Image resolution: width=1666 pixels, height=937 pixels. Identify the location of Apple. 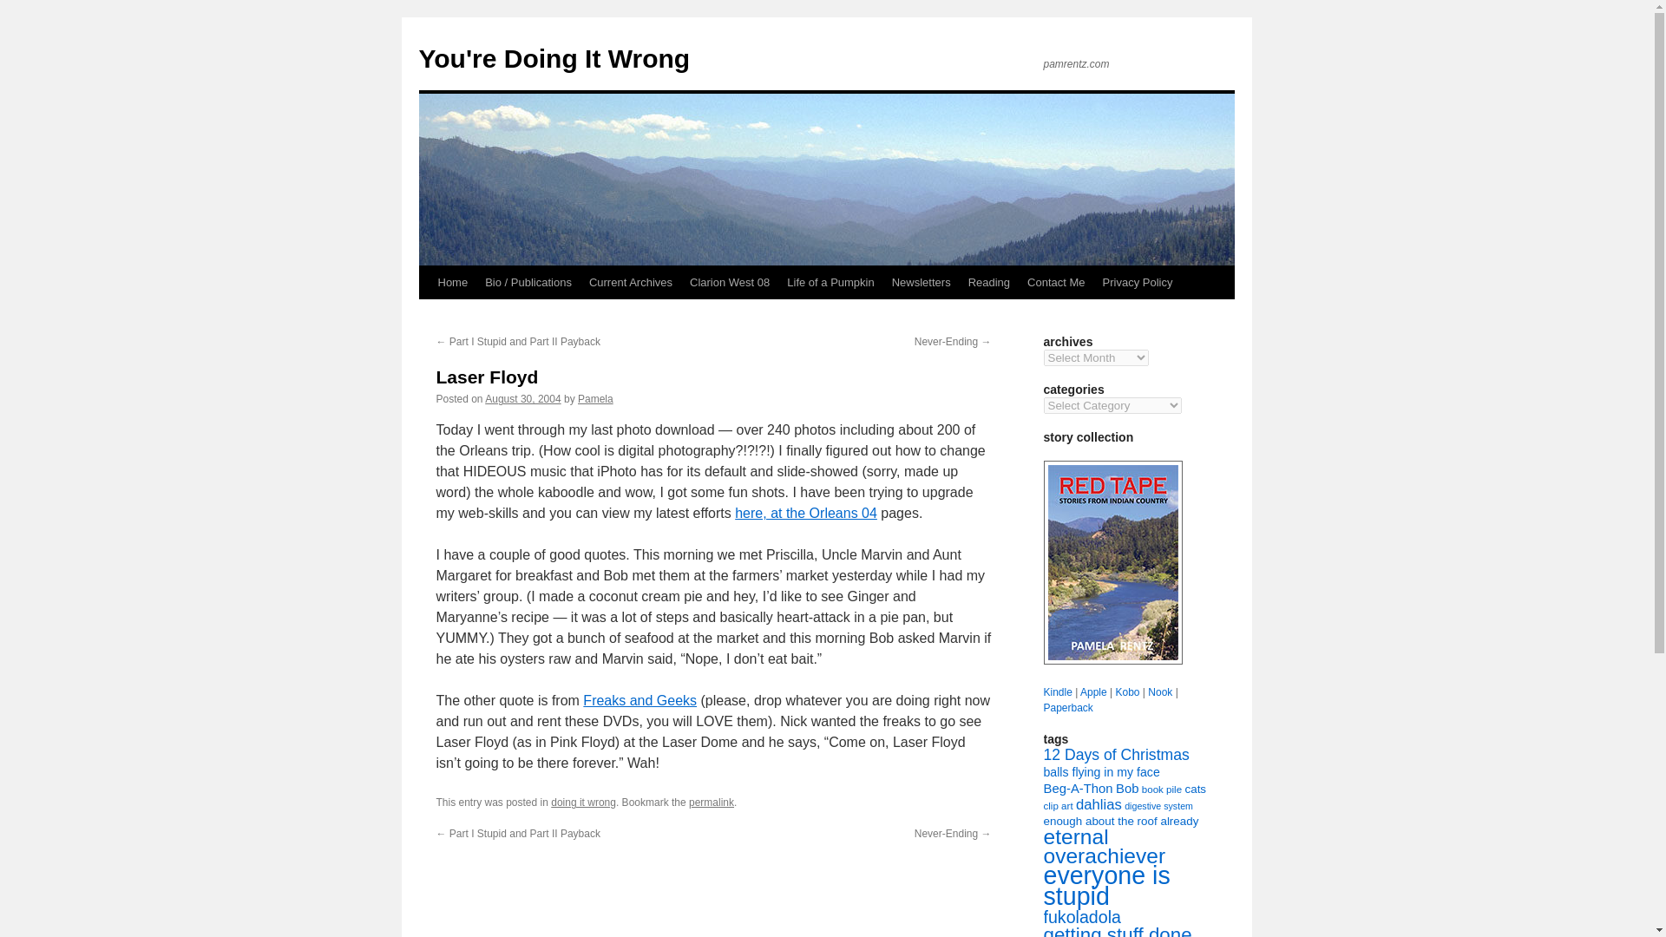
(1093, 691).